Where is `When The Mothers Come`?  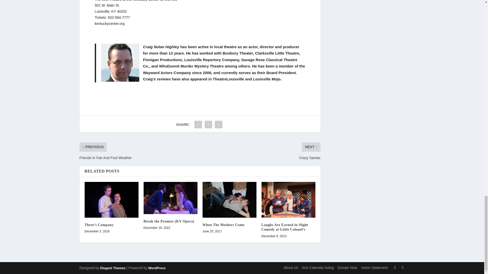 When The Mothers Come is located at coordinates (229, 200).